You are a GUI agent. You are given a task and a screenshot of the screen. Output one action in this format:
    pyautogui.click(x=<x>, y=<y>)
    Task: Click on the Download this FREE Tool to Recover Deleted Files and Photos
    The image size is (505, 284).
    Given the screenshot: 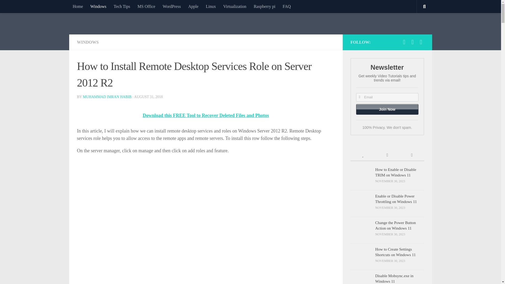 What is the action you would take?
    pyautogui.click(x=205, y=115)
    